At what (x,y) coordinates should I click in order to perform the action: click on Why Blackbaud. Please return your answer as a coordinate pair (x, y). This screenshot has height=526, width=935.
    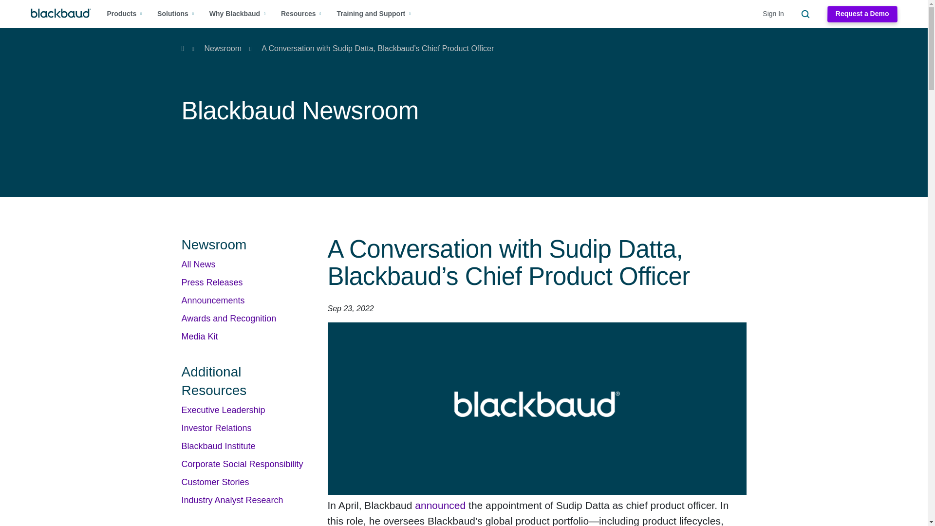
    Looking at the image, I should click on (238, 14).